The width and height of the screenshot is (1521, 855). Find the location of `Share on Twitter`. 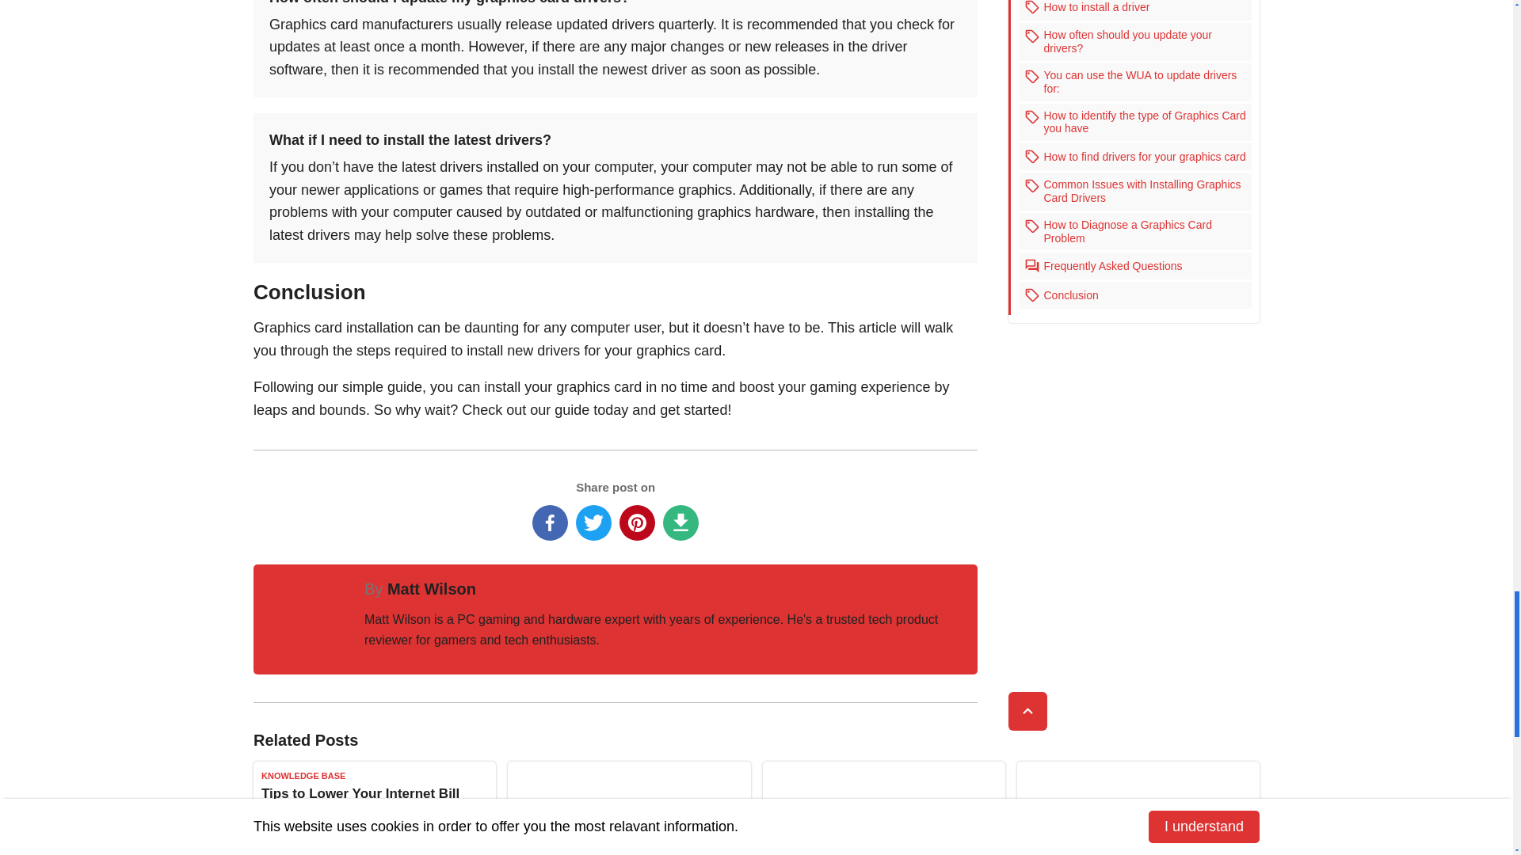

Share on Twitter is located at coordinates (593, 522).